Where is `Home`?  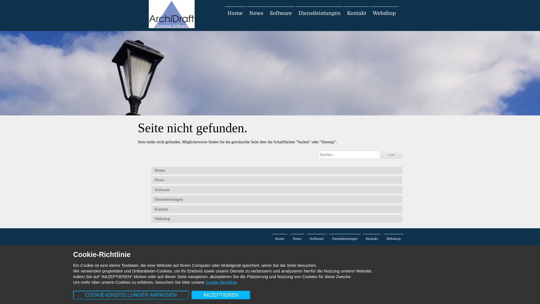 Home is located at coordinates (277, 171).